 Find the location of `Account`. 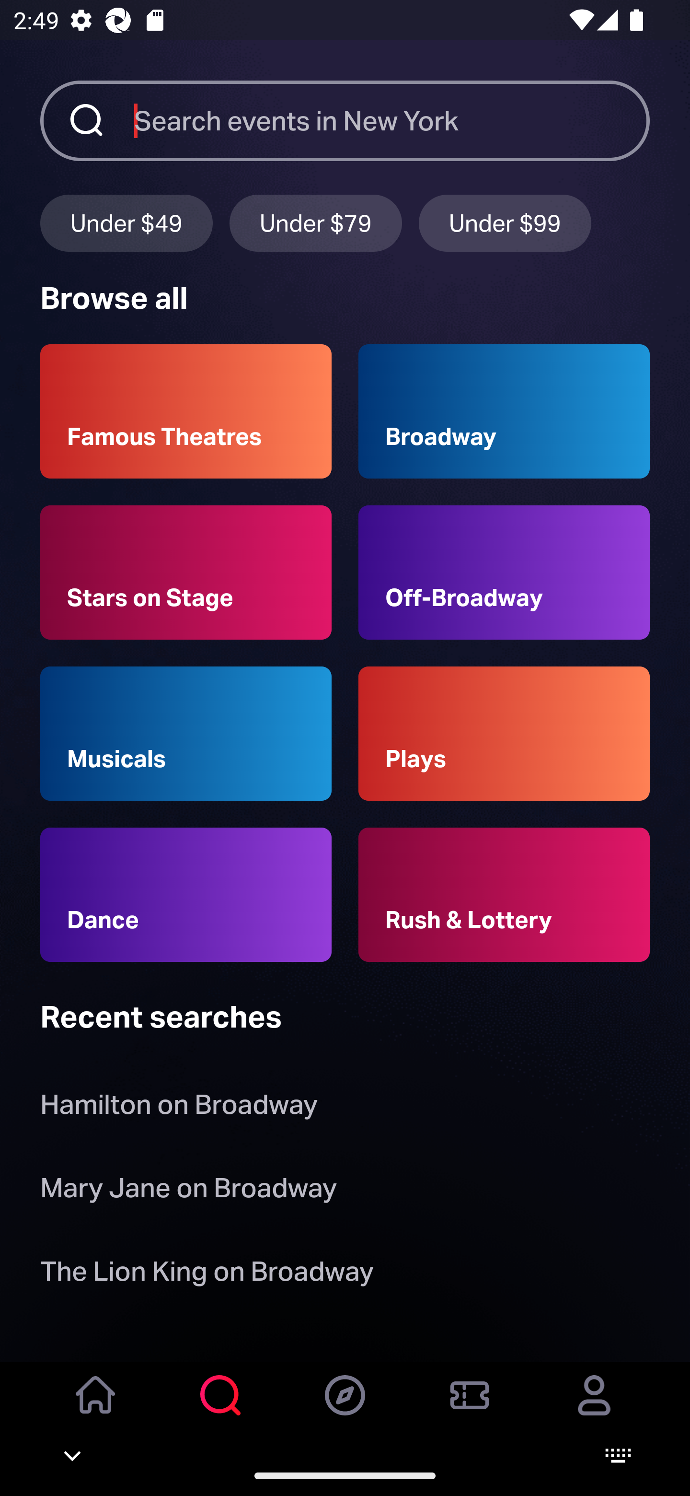

Account is located at coordinates (594, 1408).